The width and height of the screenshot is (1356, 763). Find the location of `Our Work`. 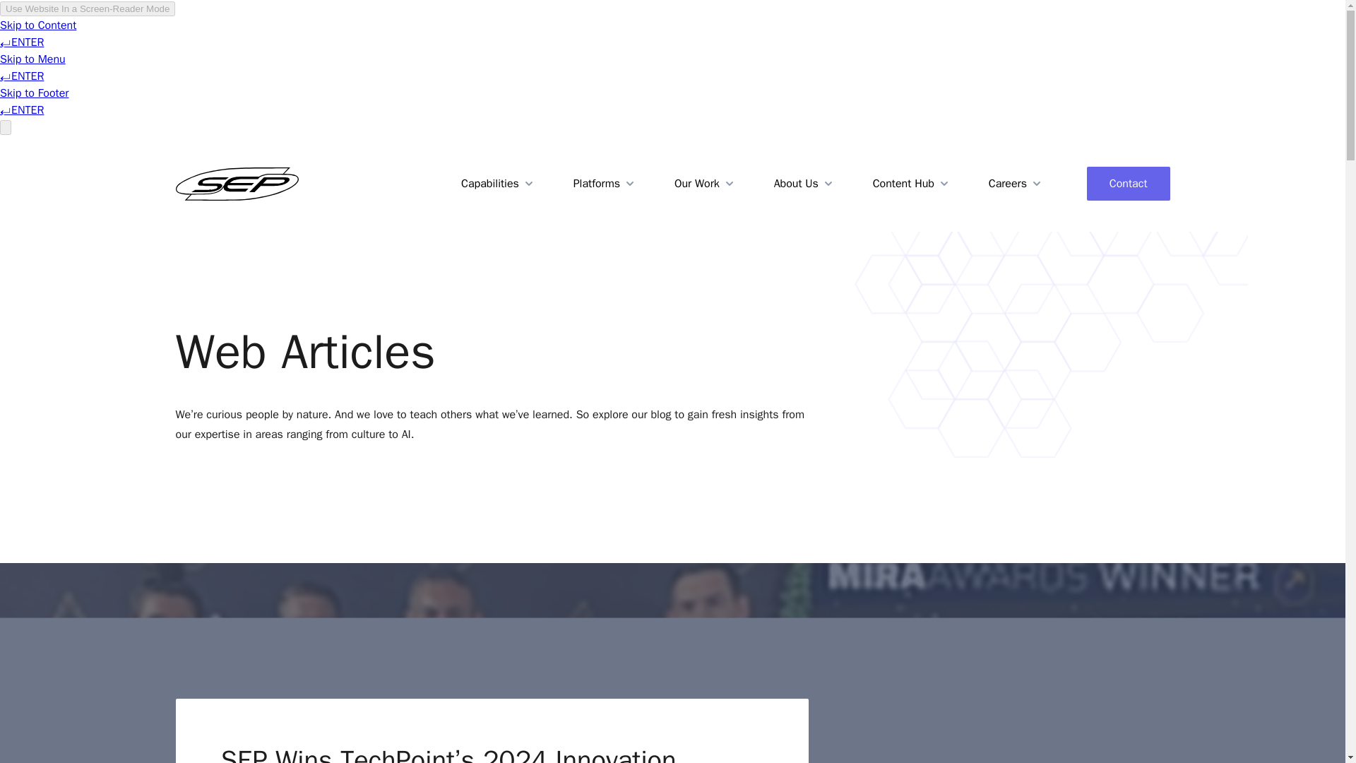

Our Work is located at coordinates (705, 184).